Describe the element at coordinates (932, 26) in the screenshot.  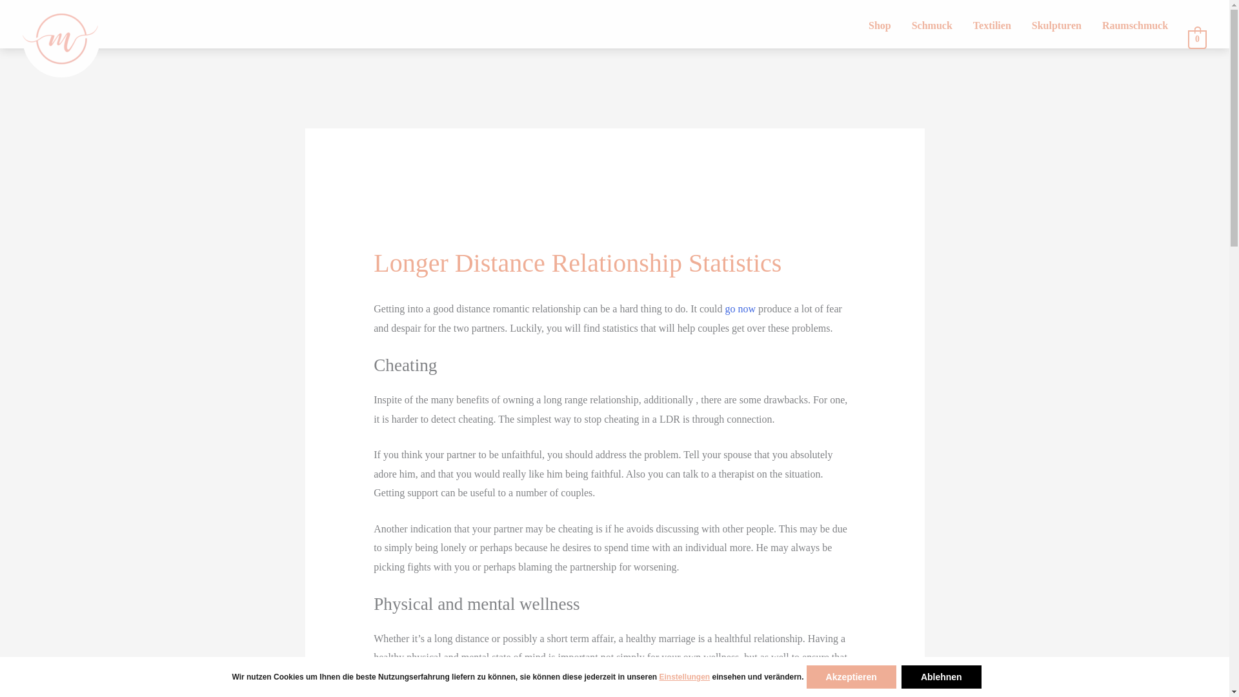
I see `Schmuck` at that location.